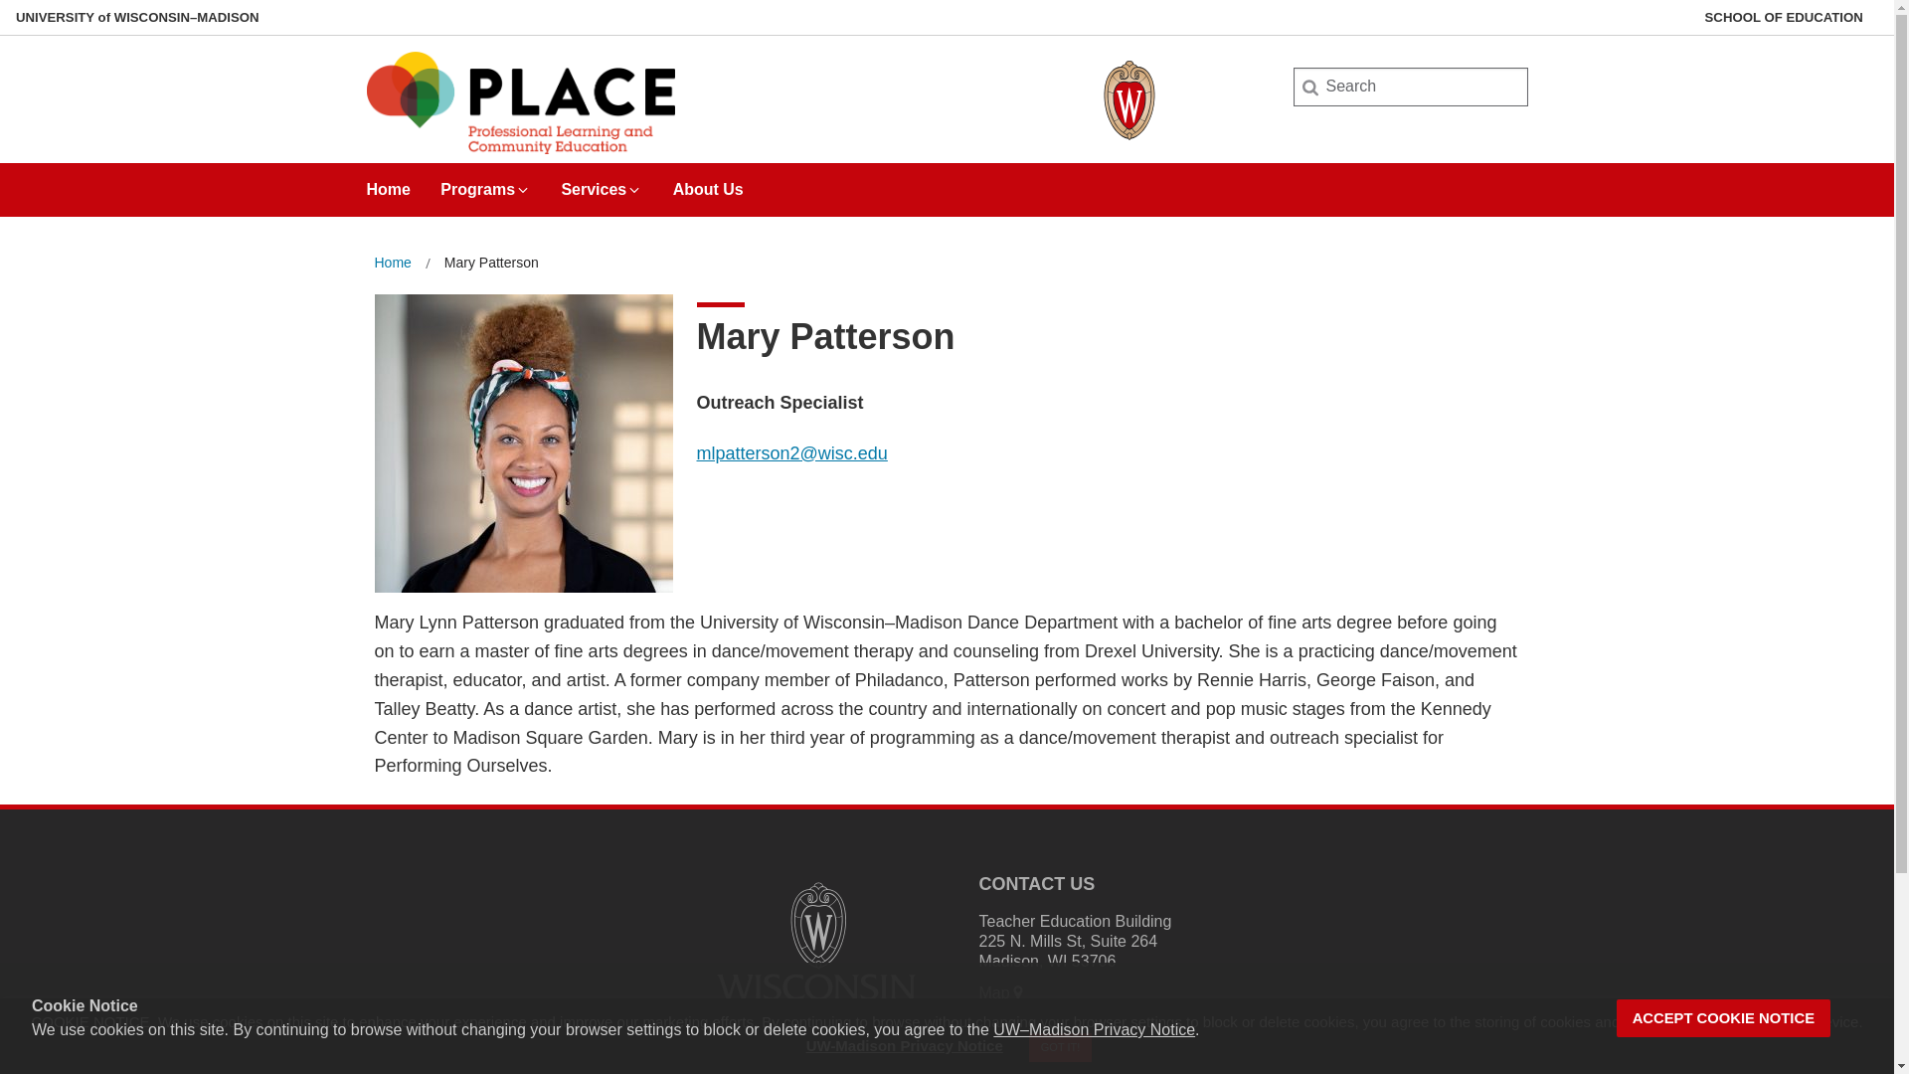 This screenshot has height=1074, width=1909. Describe the element at coordinates (1784, 17) in the screenshot. I see `SCHOOL OF EDUCATION` at that location.